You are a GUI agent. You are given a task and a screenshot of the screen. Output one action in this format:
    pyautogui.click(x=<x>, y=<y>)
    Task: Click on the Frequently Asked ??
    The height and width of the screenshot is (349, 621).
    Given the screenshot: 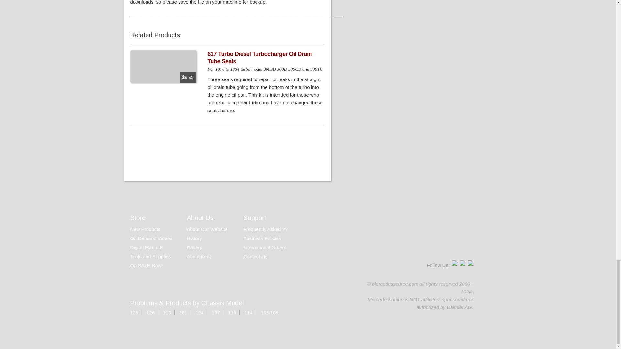 What is the action you would take?
    pyautogui.click(x=265, y=229)
    